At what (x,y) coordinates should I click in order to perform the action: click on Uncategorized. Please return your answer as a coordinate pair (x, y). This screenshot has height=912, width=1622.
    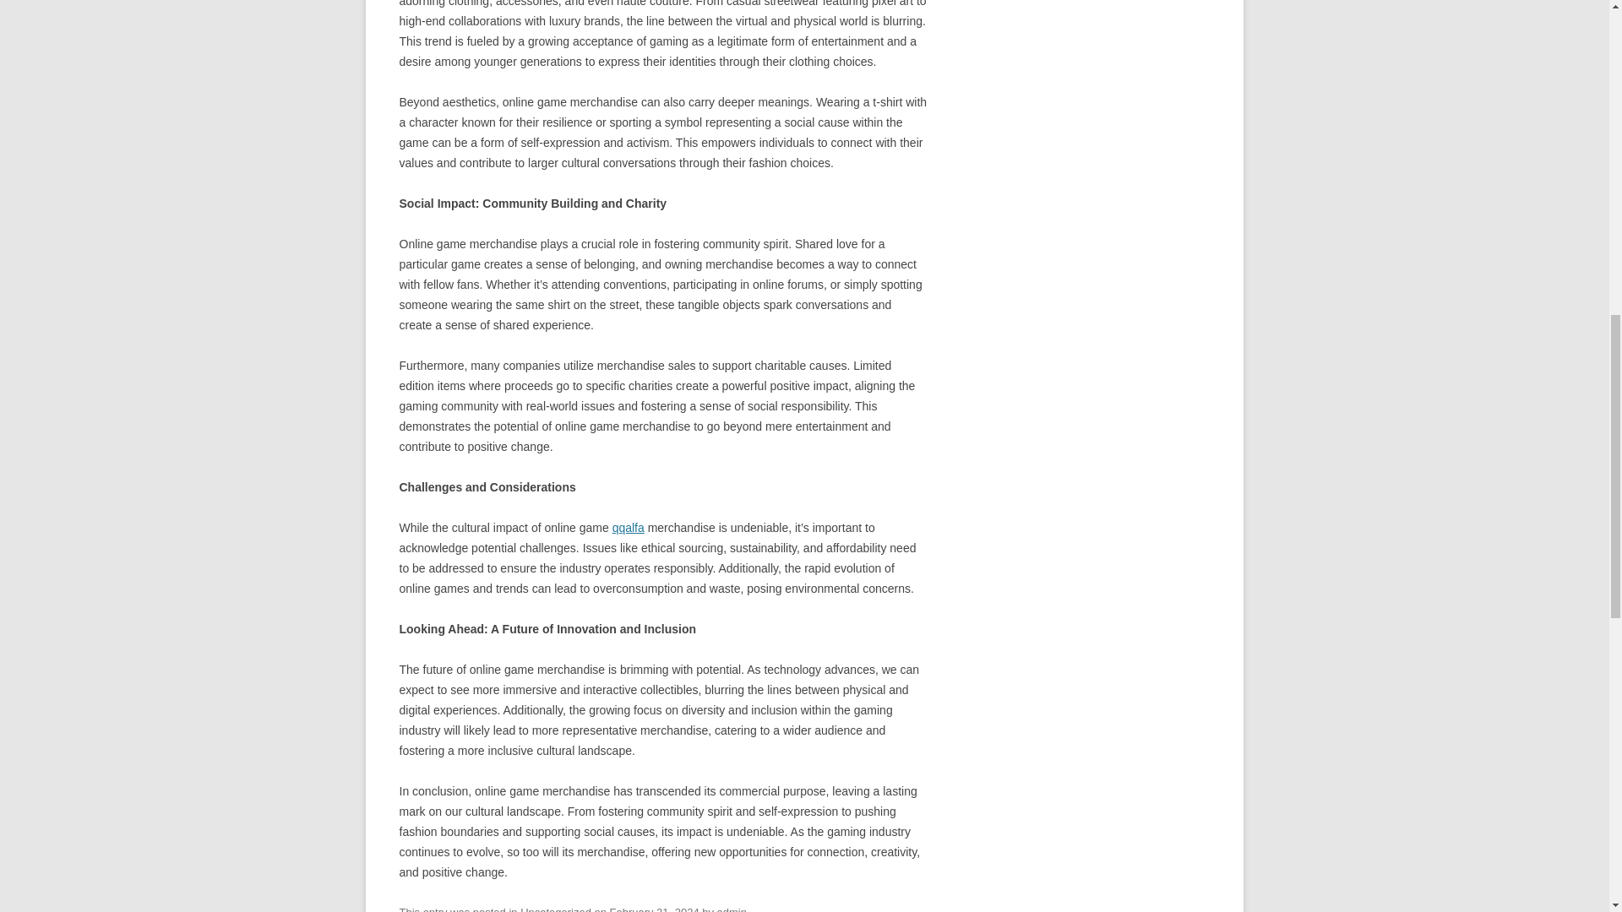
    Looking at the image, I should click on (556, 909).